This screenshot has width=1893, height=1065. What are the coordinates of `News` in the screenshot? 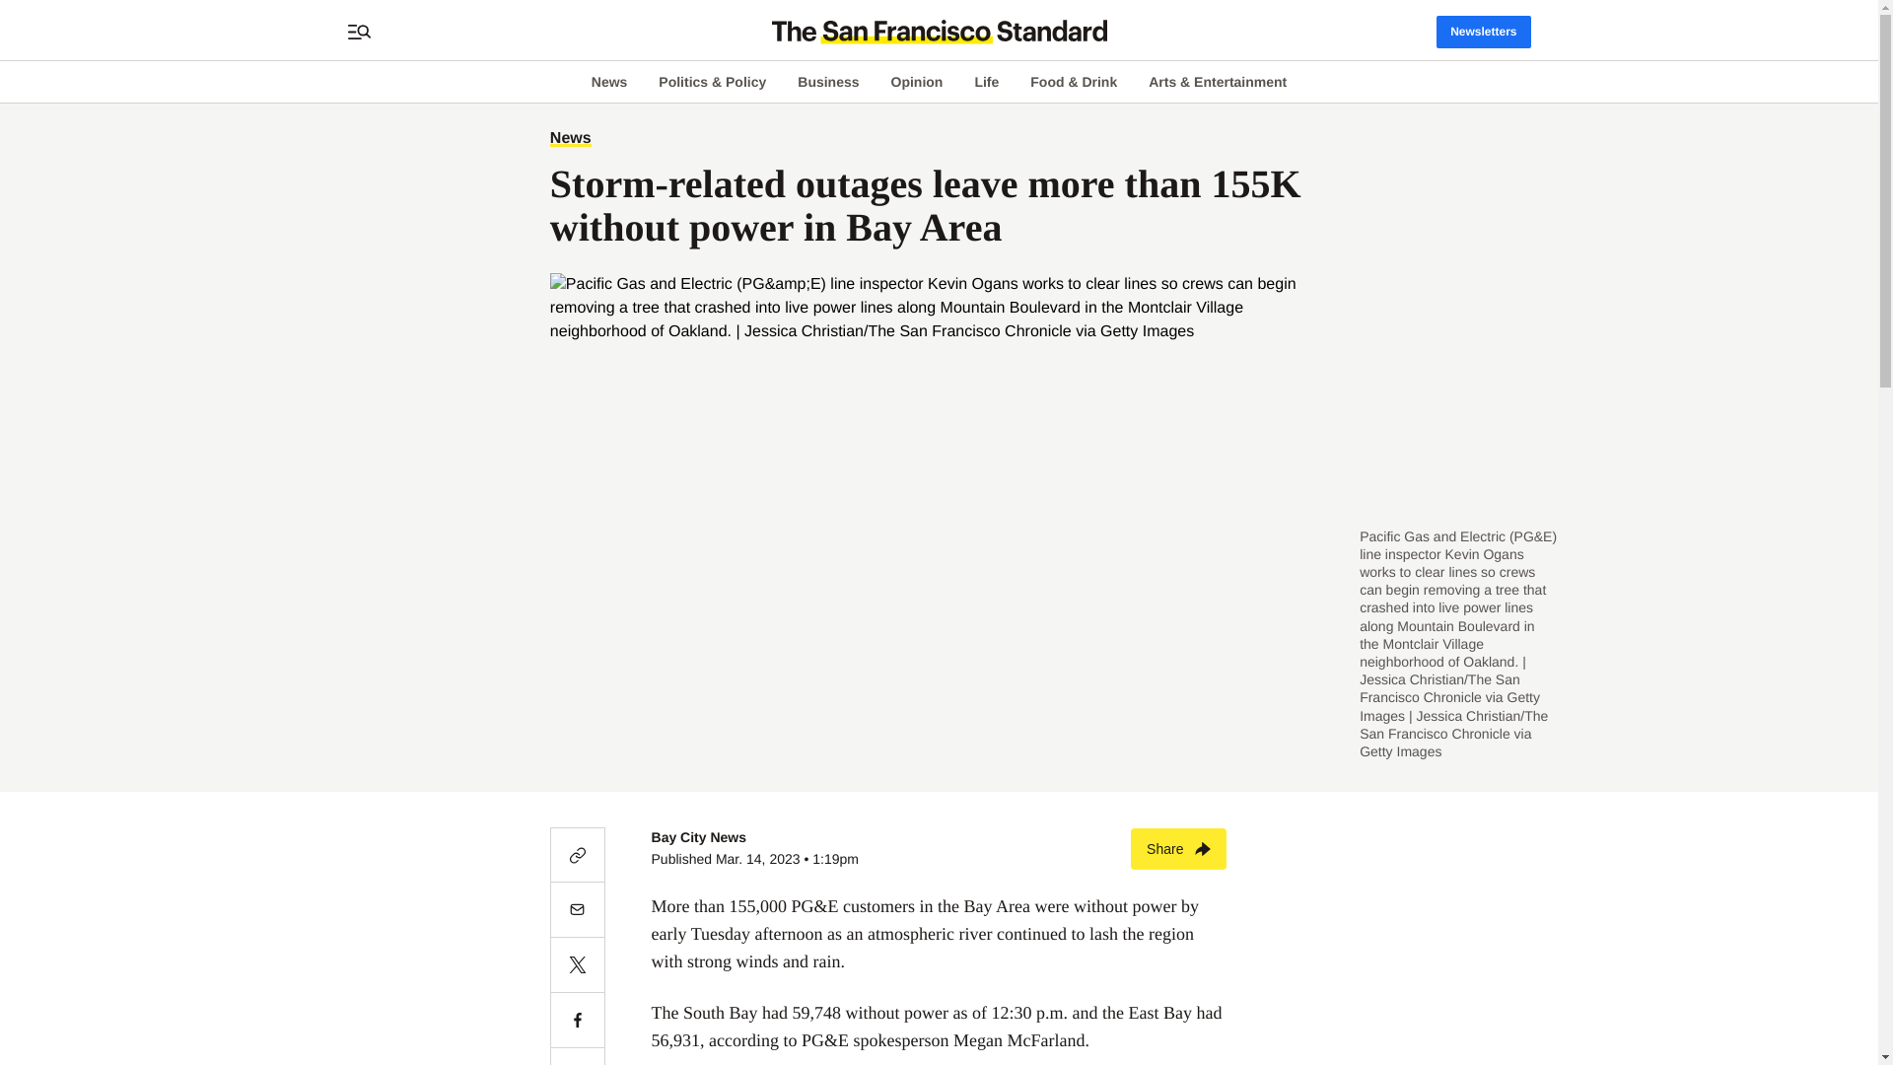 It's located at (570, 138).